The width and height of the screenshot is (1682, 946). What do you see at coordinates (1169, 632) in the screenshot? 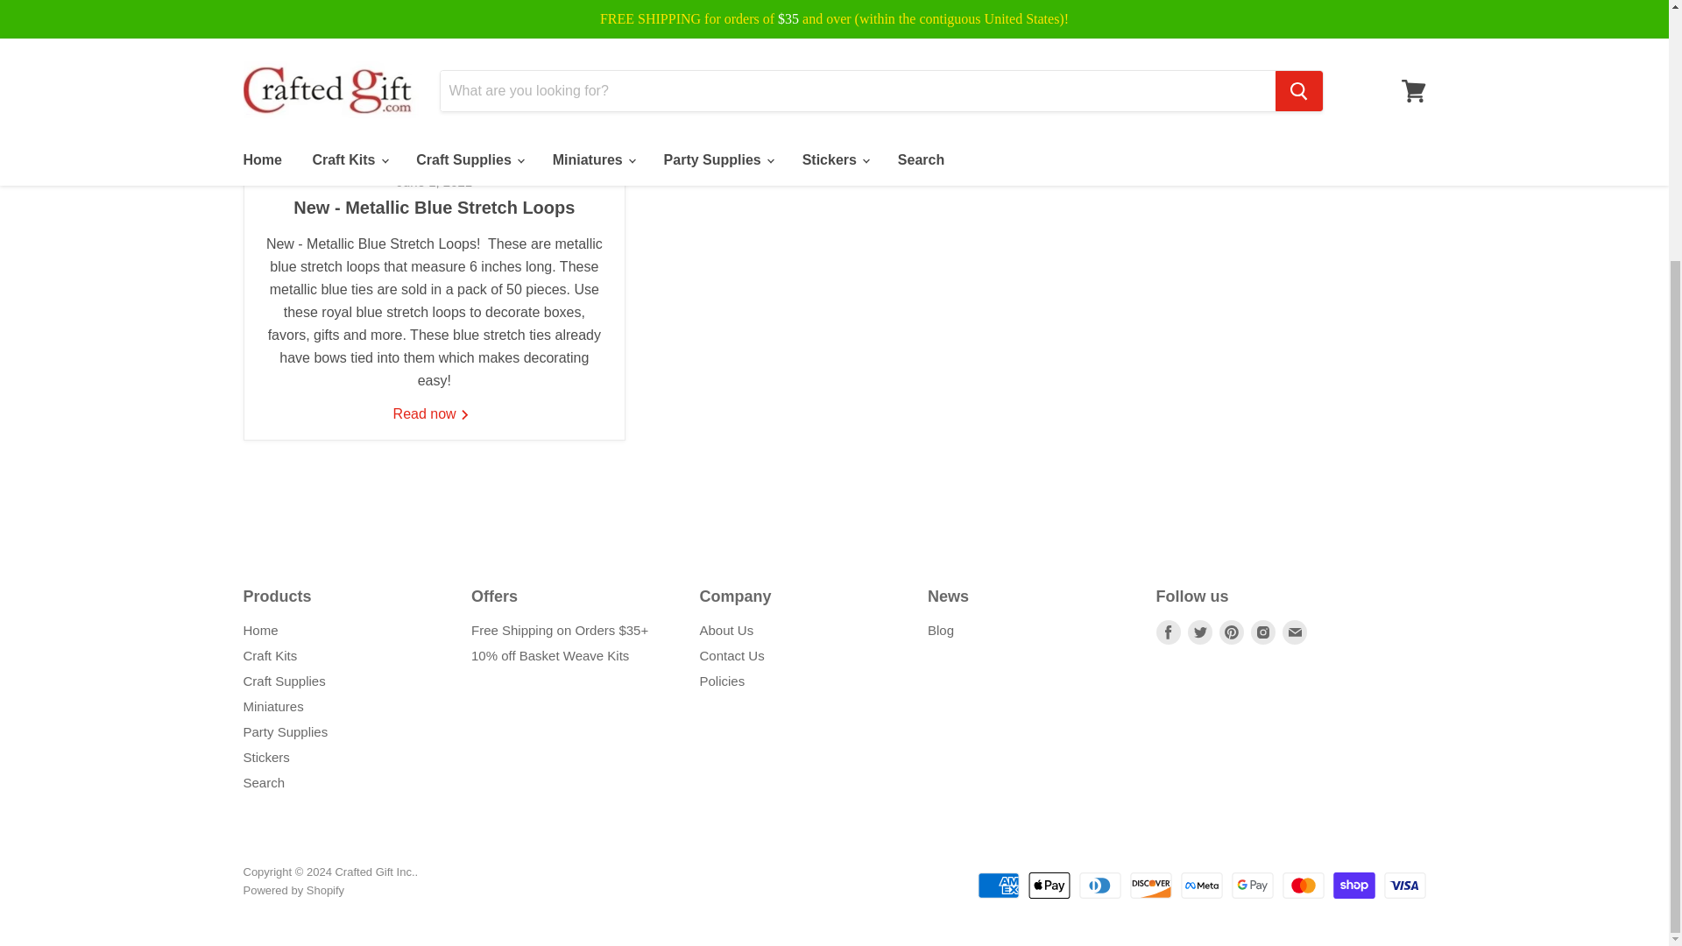
I see `Facebook` at bounding box center [1169, 632].